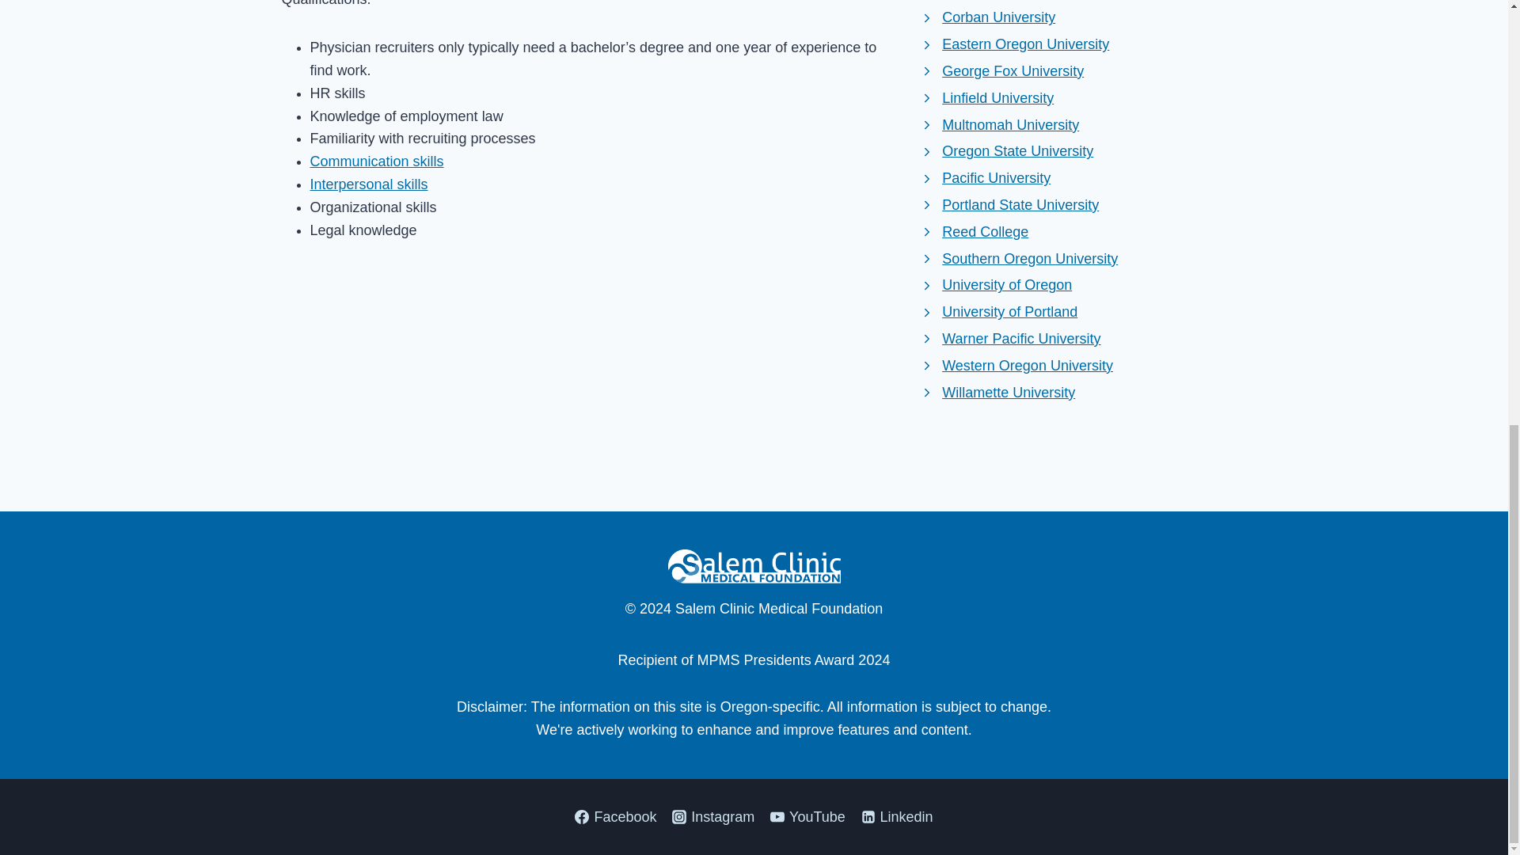 This screenshot has width=1520, height=855. I want to click on Linfield University, so click(986, 98).